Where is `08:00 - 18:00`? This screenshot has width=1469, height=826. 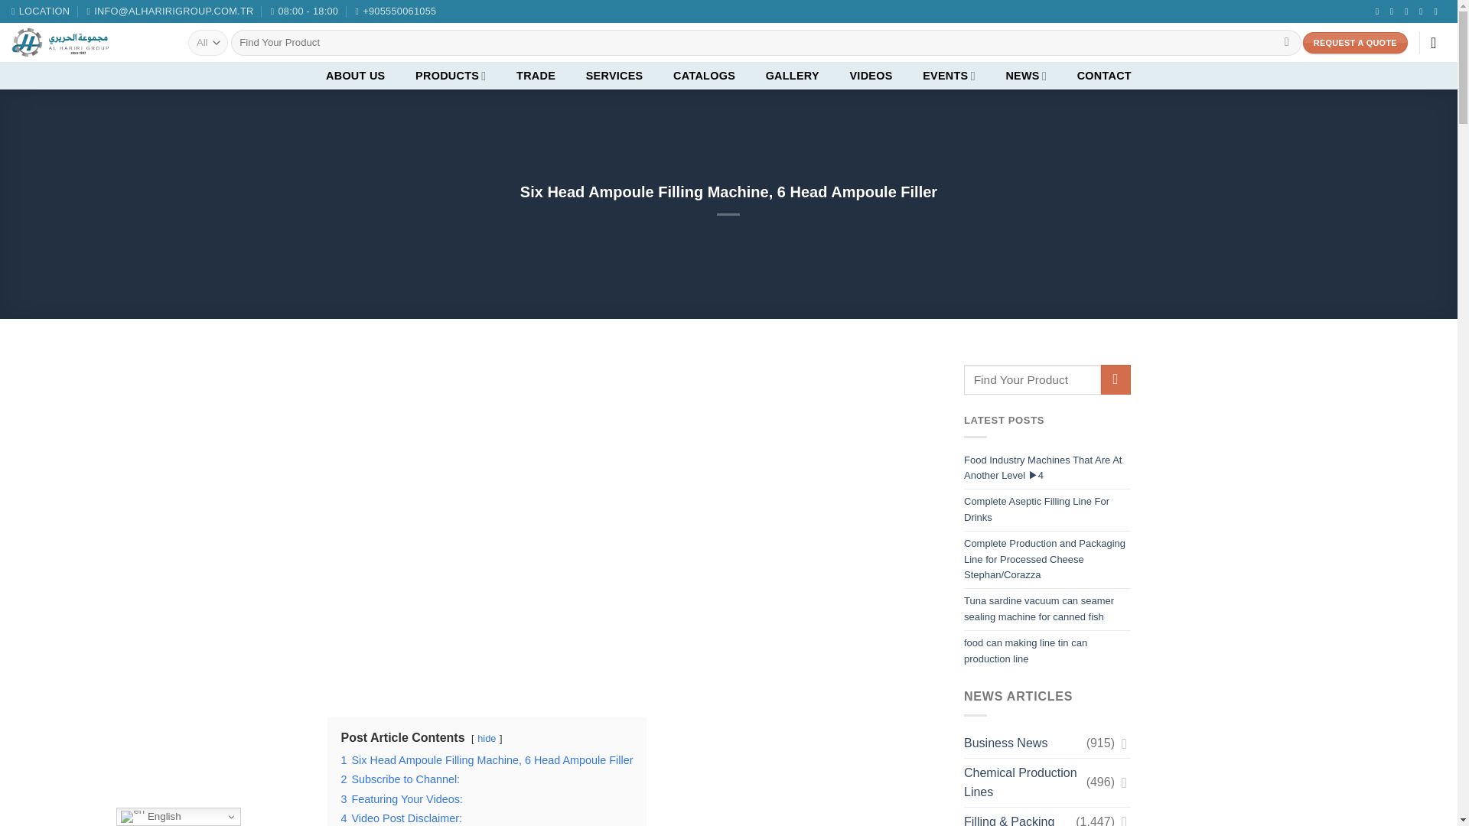
08:00 - 18:00 is located at coordinates (304, 11).